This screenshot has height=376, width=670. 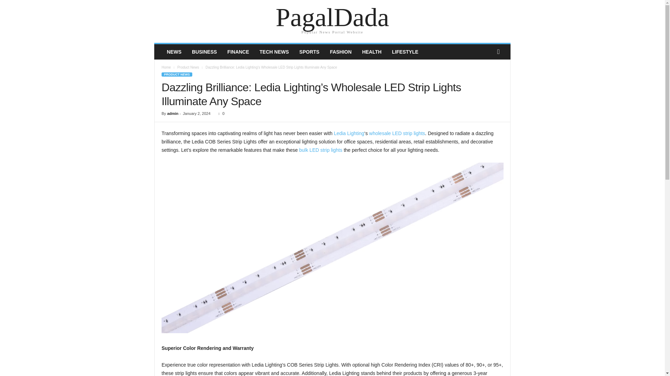 I want to click on PagalDada, so click(x=332, y=17).